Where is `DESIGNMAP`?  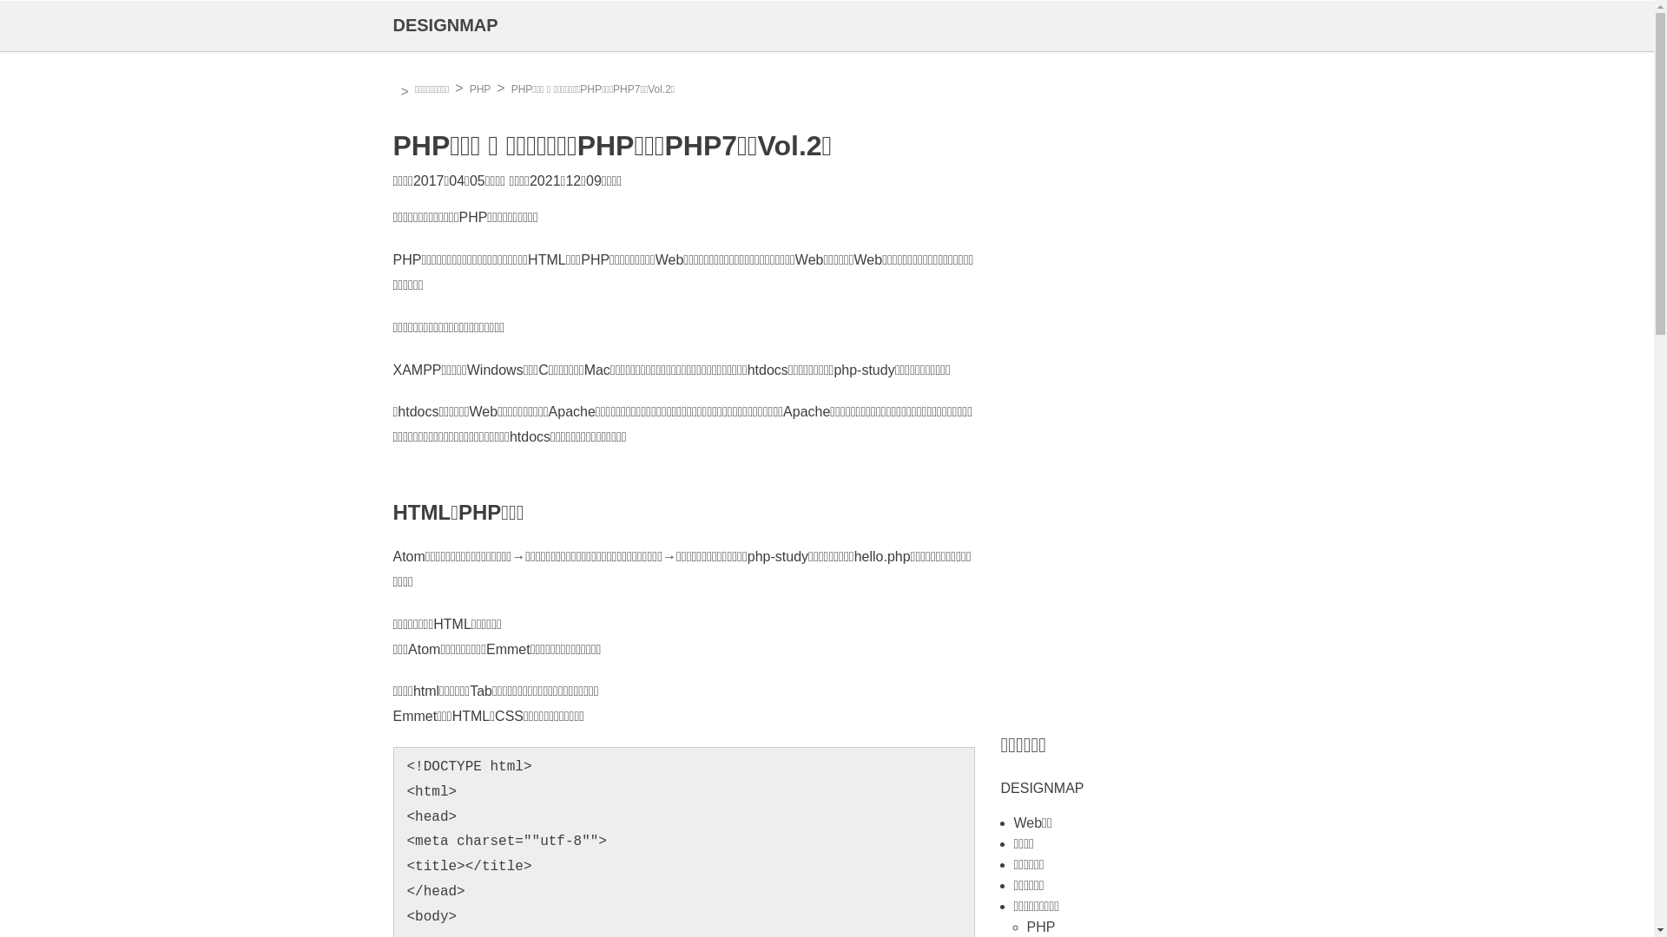 DESIGNMAP is located at coordinates (445, 25).